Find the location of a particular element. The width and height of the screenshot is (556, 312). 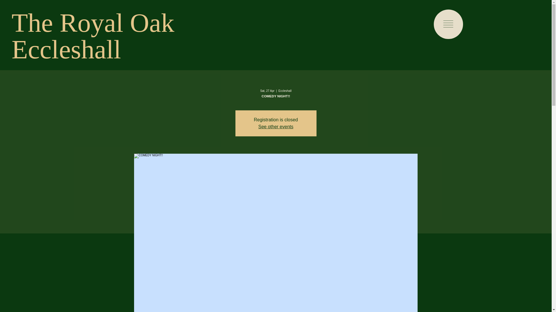

The Royal Oak is located at coordinates (93, 23).